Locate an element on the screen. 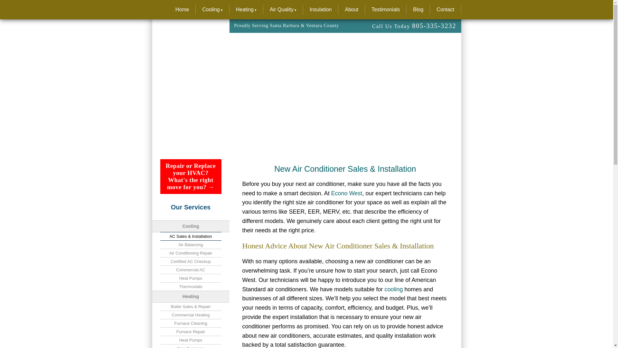  Econo West is located at coordinates (347, 193).